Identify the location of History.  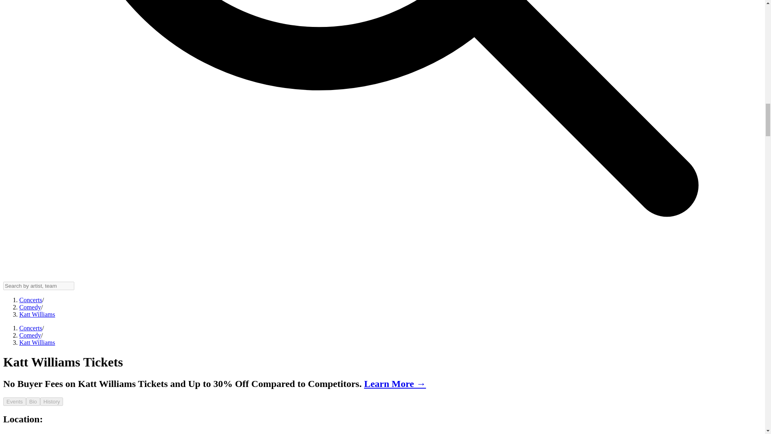
(51, 401).